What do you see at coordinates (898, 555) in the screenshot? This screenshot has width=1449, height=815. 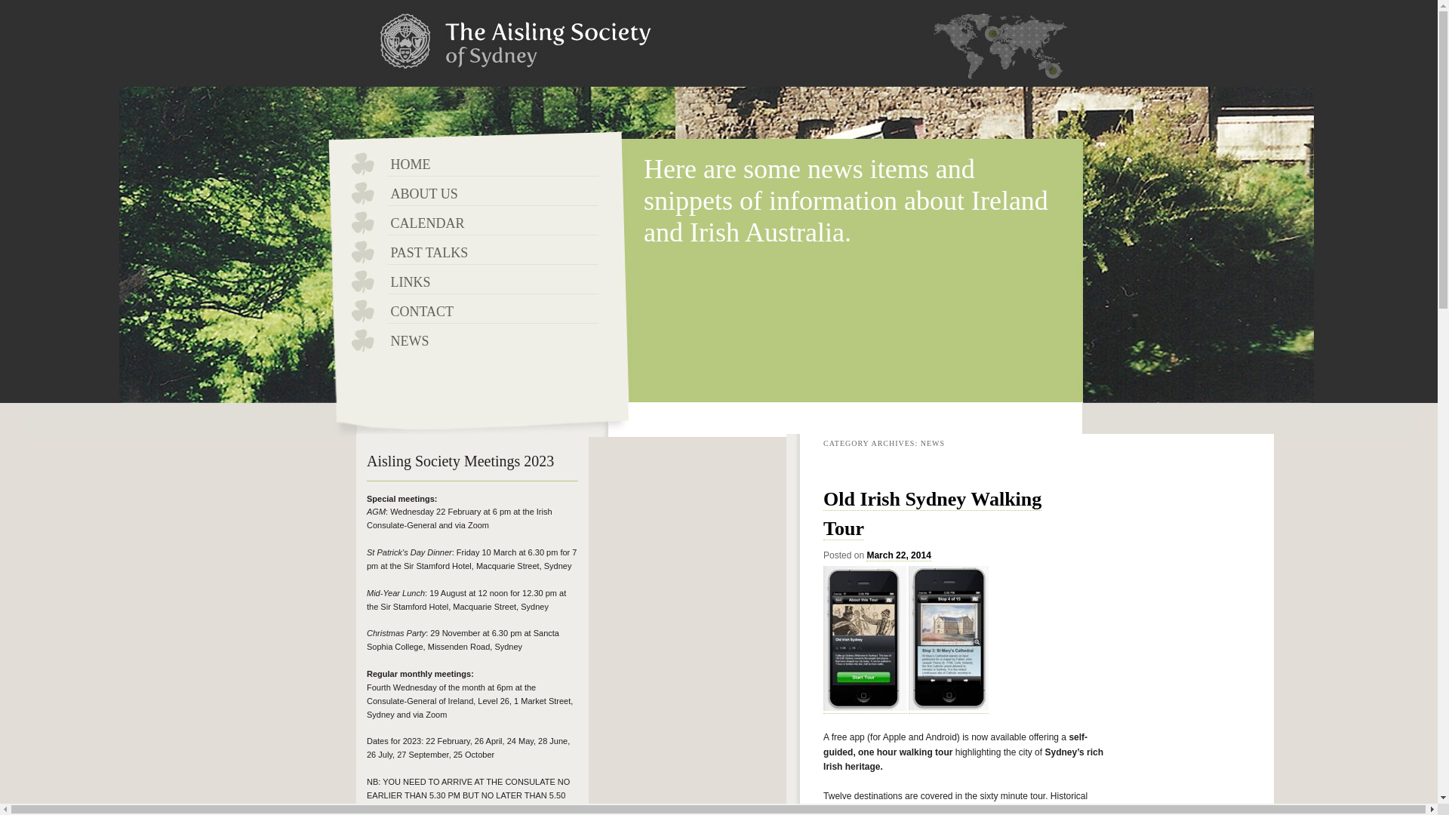 I see `March 22, 2014` at bounding box center [898, 555].